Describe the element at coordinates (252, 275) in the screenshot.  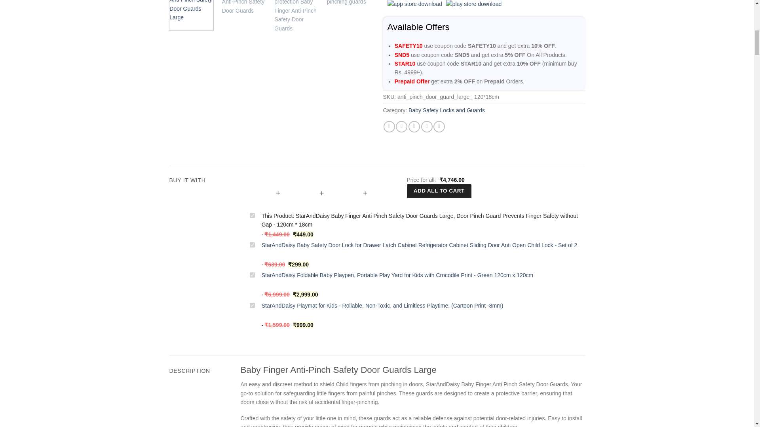
I see `261436` at that location.